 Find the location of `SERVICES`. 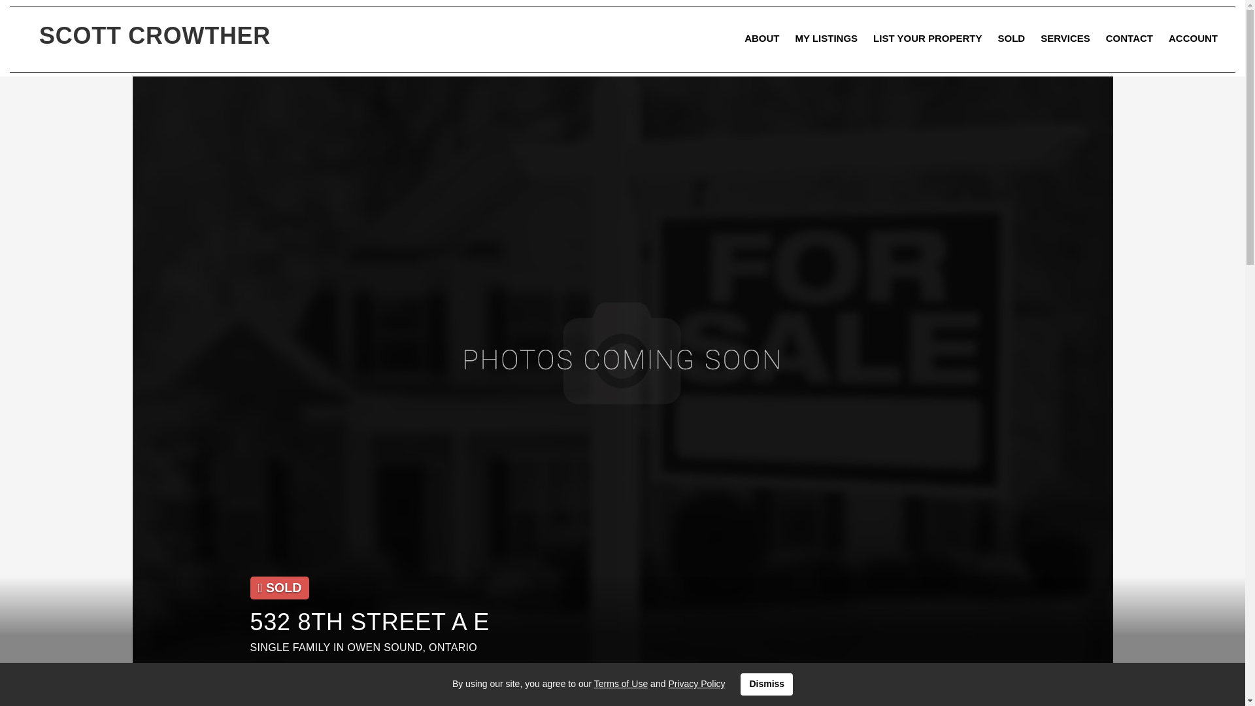

SERVICES is located at coordinates (1065, 38).